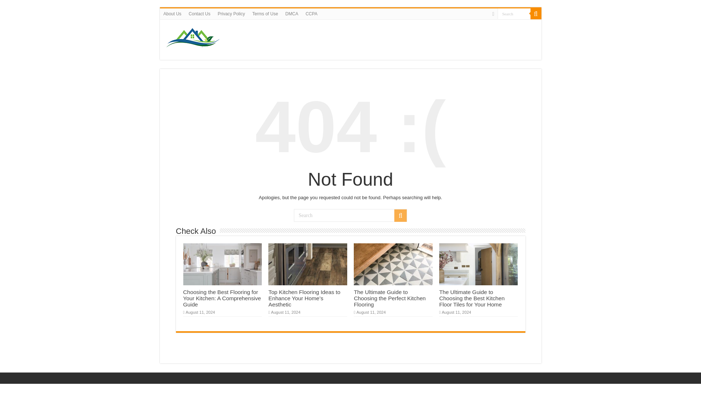  Describe the element at coordinates (194, 38) in the screenshot. I see `Decorationg` at that location.